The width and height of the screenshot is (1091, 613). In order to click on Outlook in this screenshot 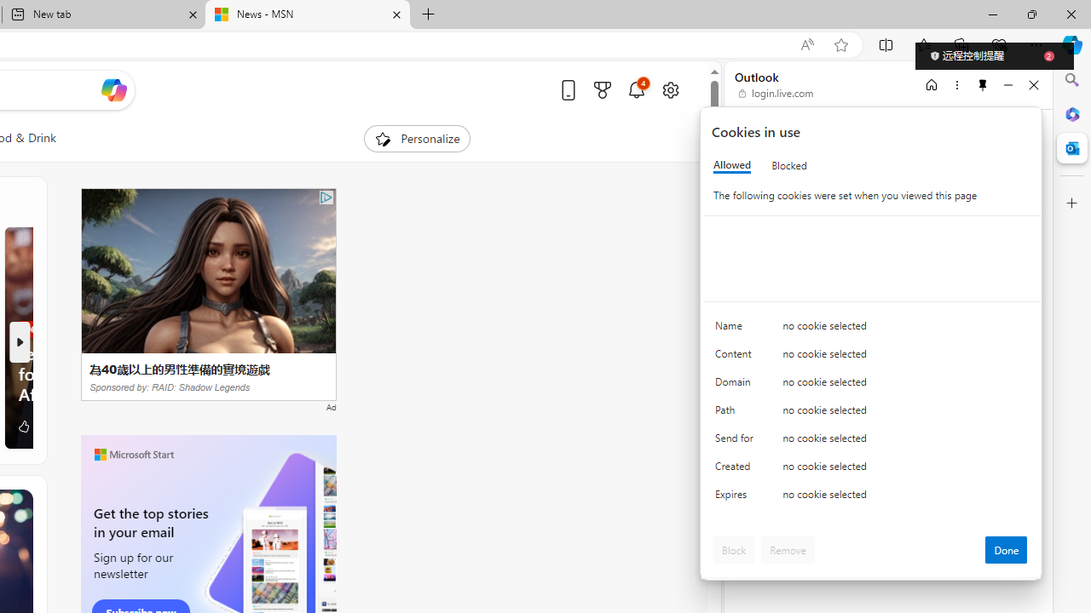, I will do `click(1072, 148)`.